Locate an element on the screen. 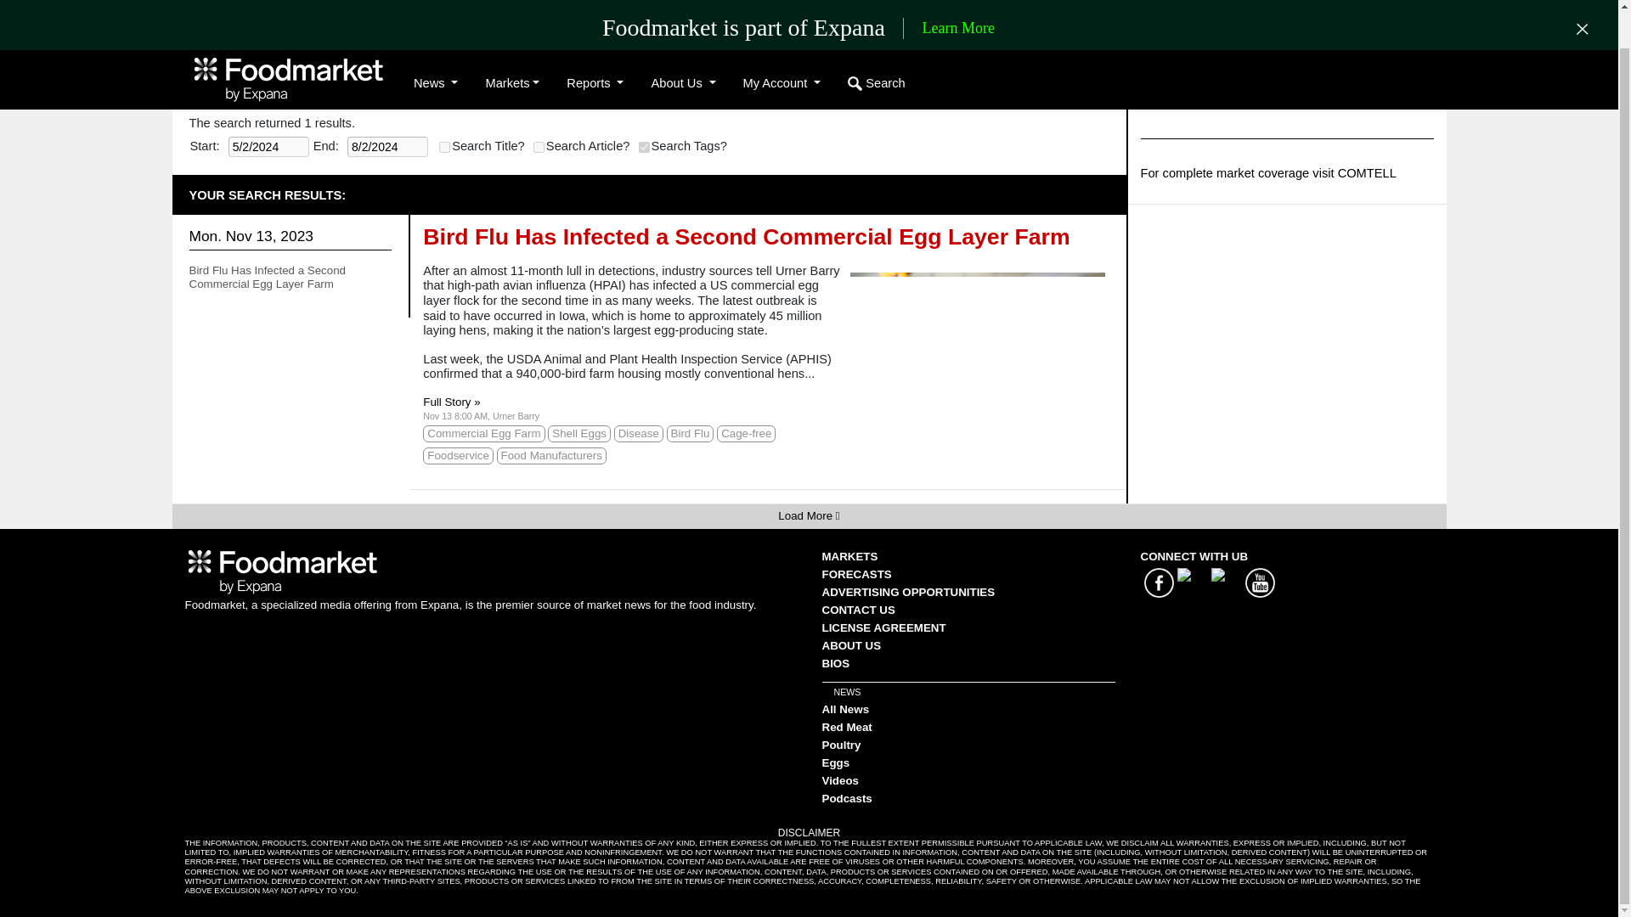  on is located at coordinates (644, 148).